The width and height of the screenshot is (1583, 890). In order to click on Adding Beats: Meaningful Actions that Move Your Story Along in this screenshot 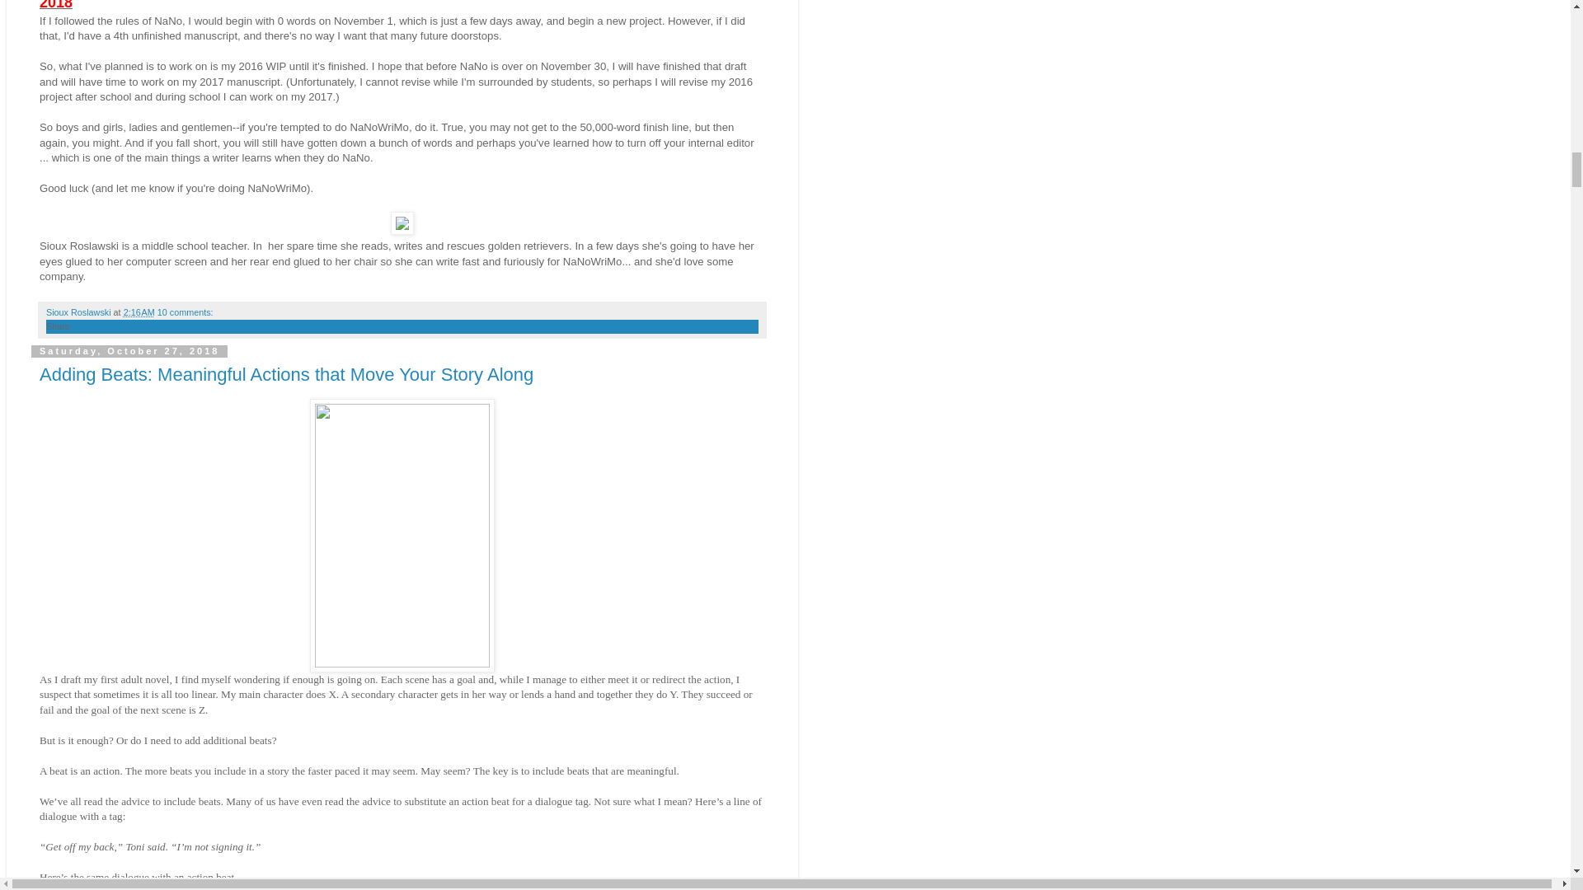, I will do `click(287, 374)`.